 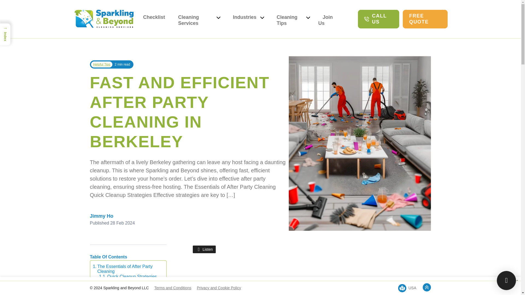 I want to click on DIY Cleaning Solutions, so click(x=126, y=283).